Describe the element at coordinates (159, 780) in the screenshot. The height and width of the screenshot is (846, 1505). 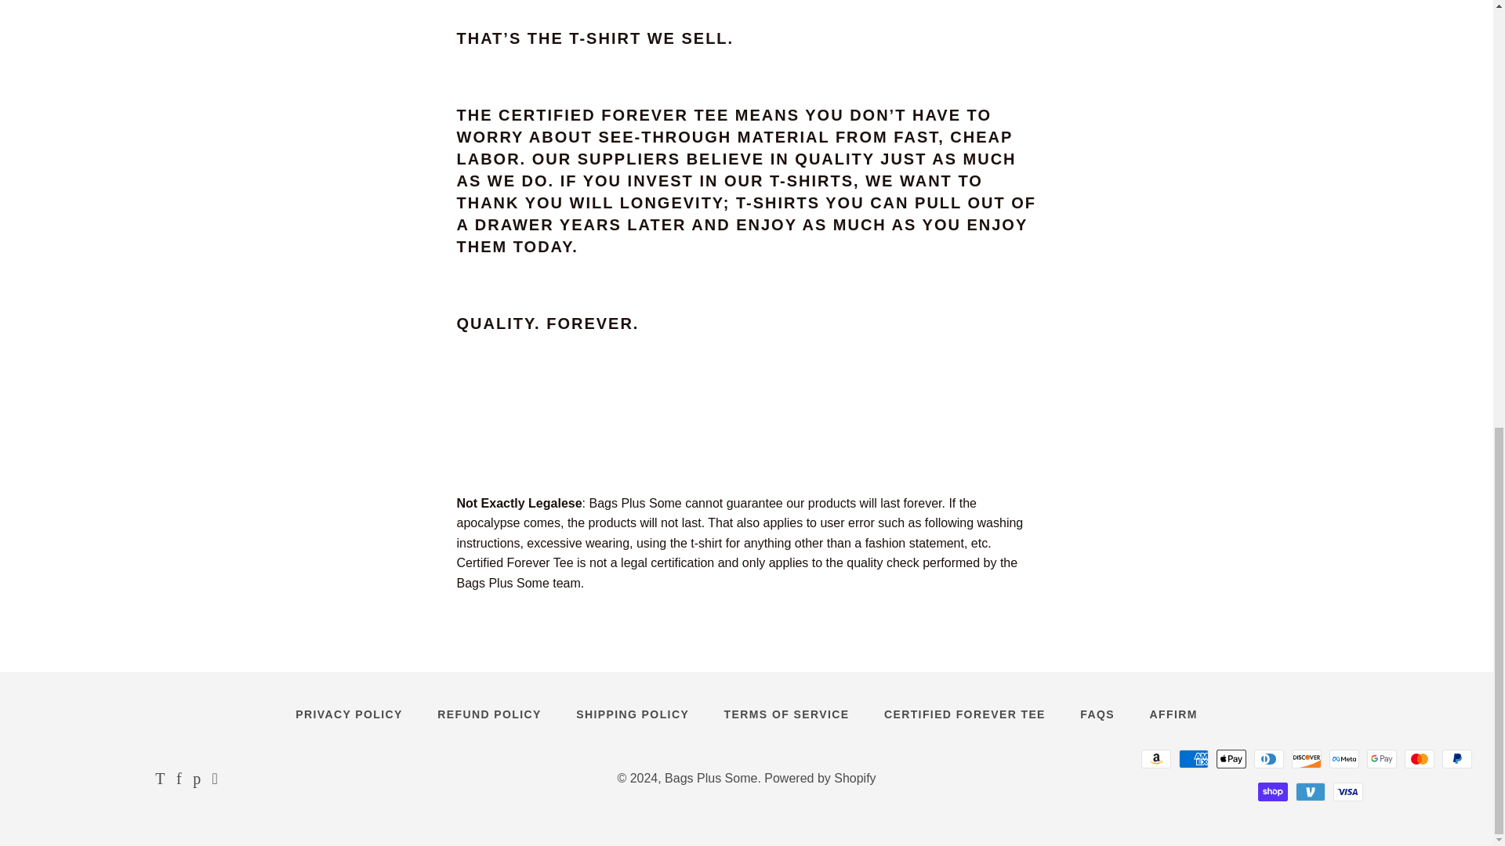
I see `Bags Plus Some on Twitter` at that location.